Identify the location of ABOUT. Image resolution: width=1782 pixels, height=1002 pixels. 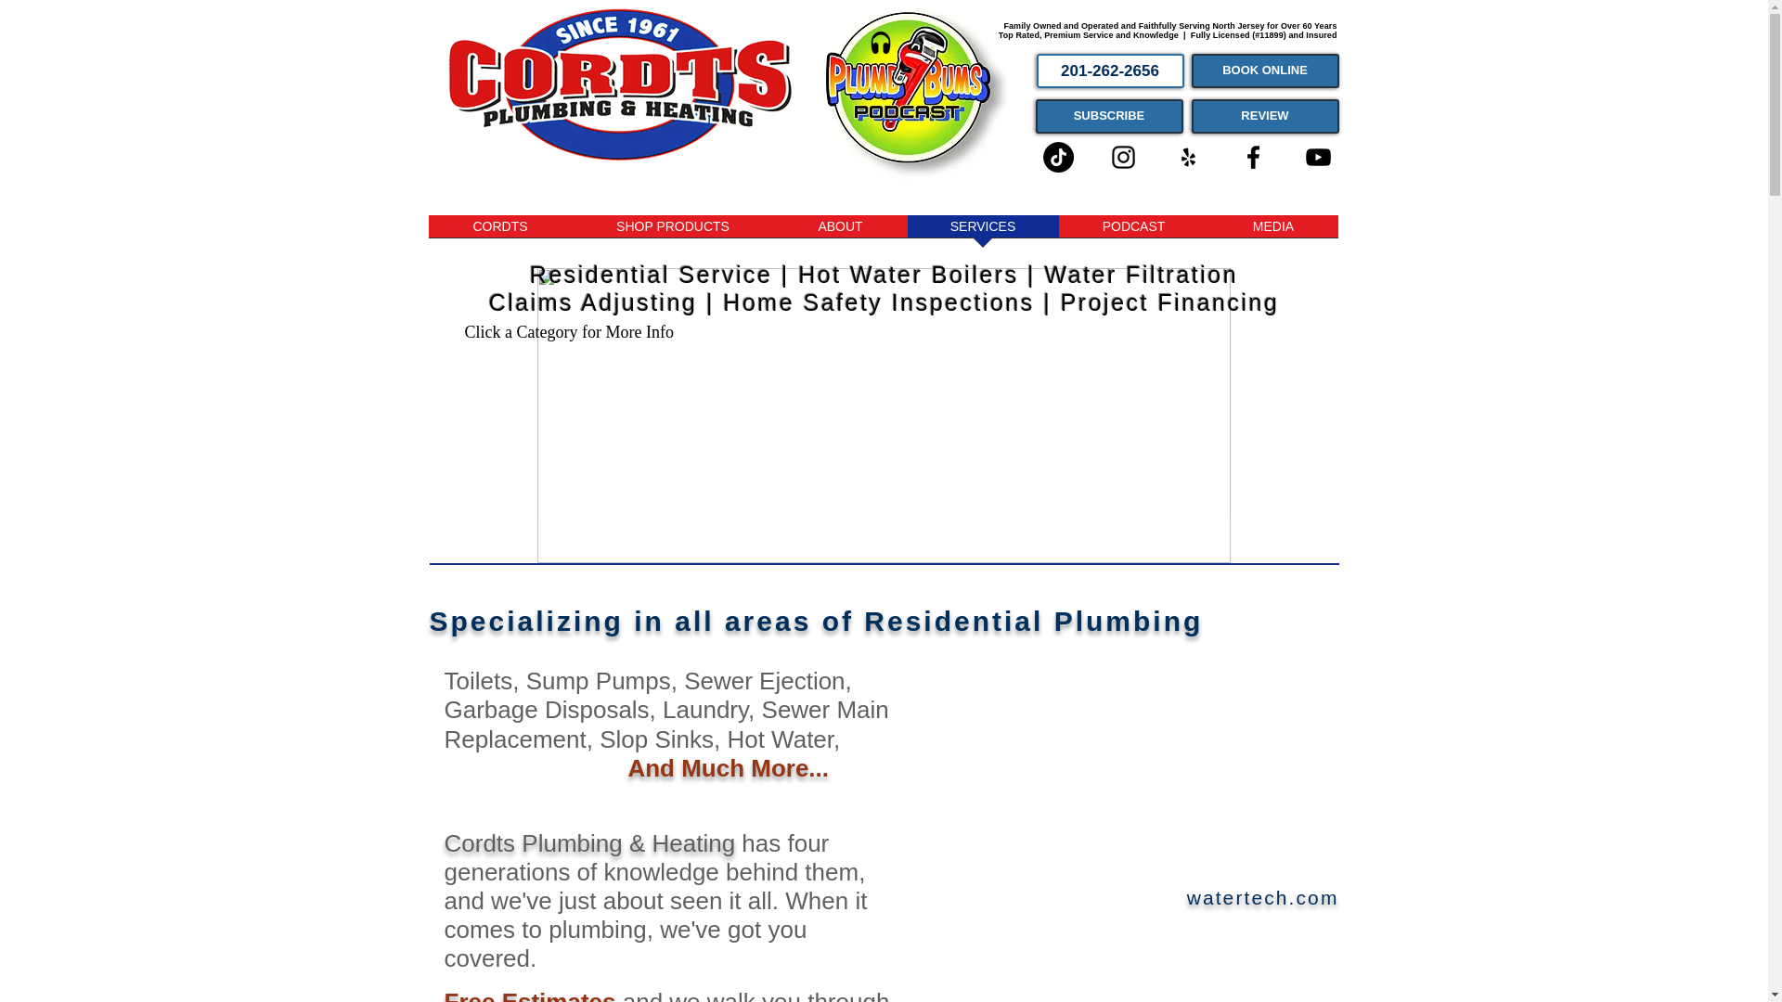
(840, 232).